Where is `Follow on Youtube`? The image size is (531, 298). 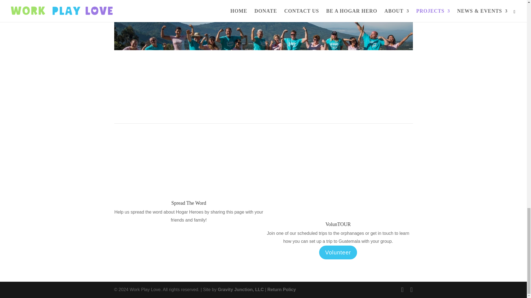 Follow on Youtube is located at coordinates (178, 228).